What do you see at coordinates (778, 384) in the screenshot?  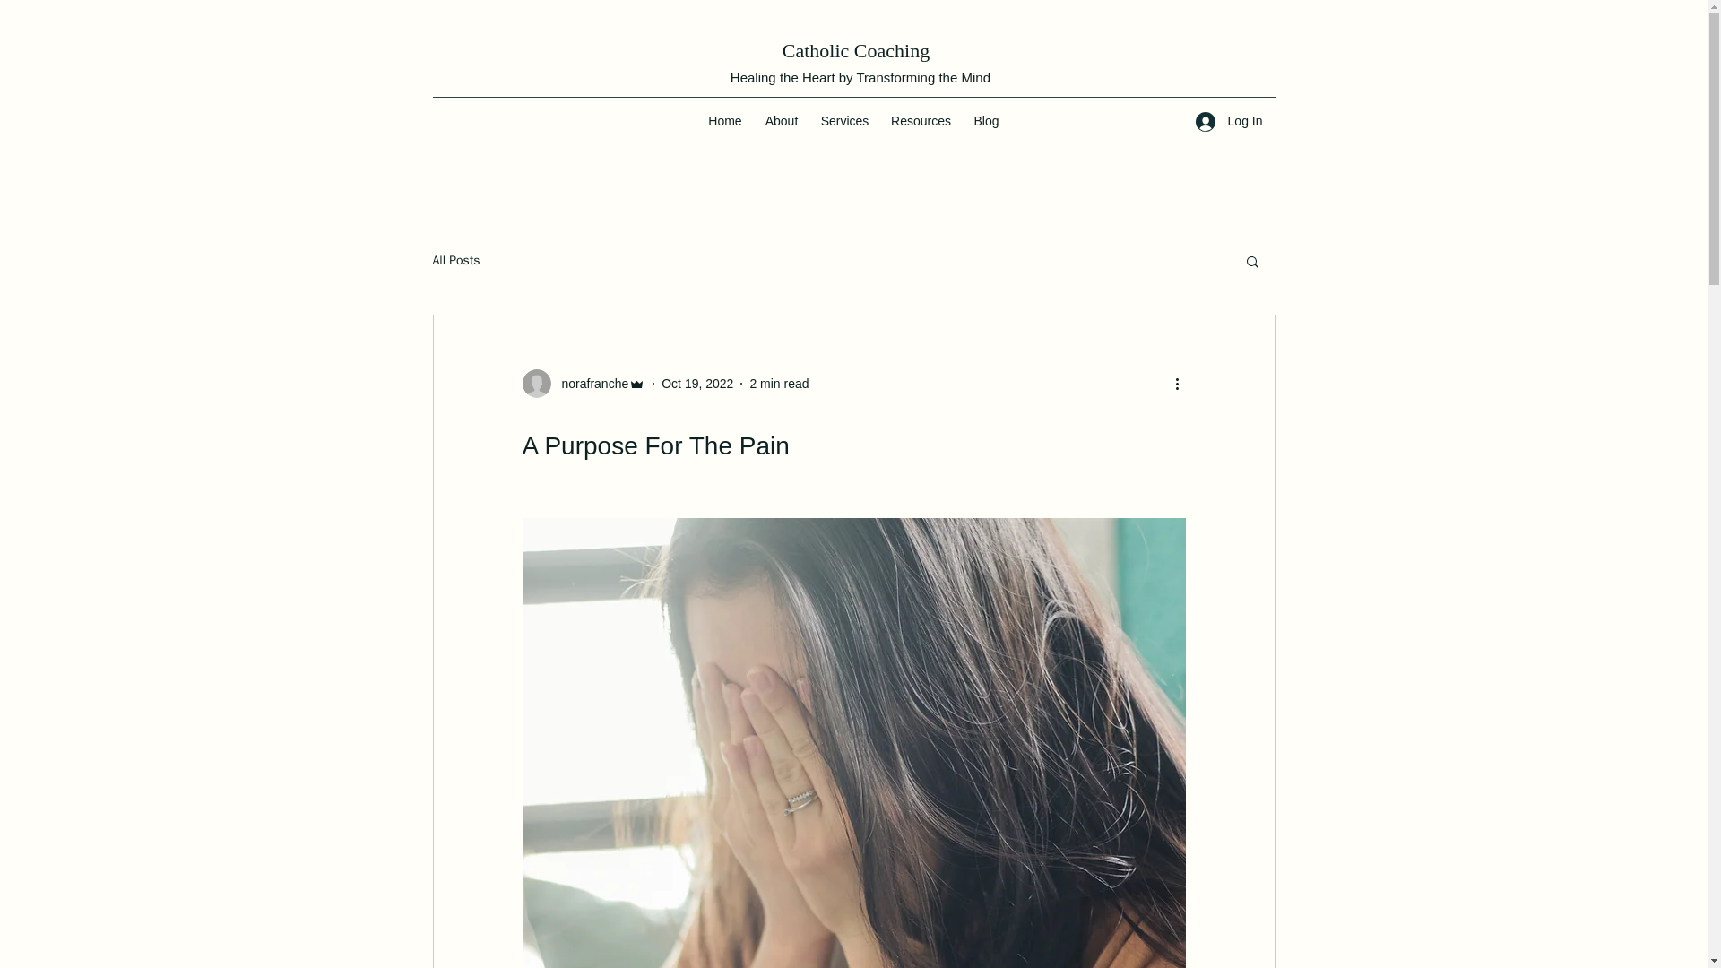 I see `2 min read` at bounding box center [778, 384].